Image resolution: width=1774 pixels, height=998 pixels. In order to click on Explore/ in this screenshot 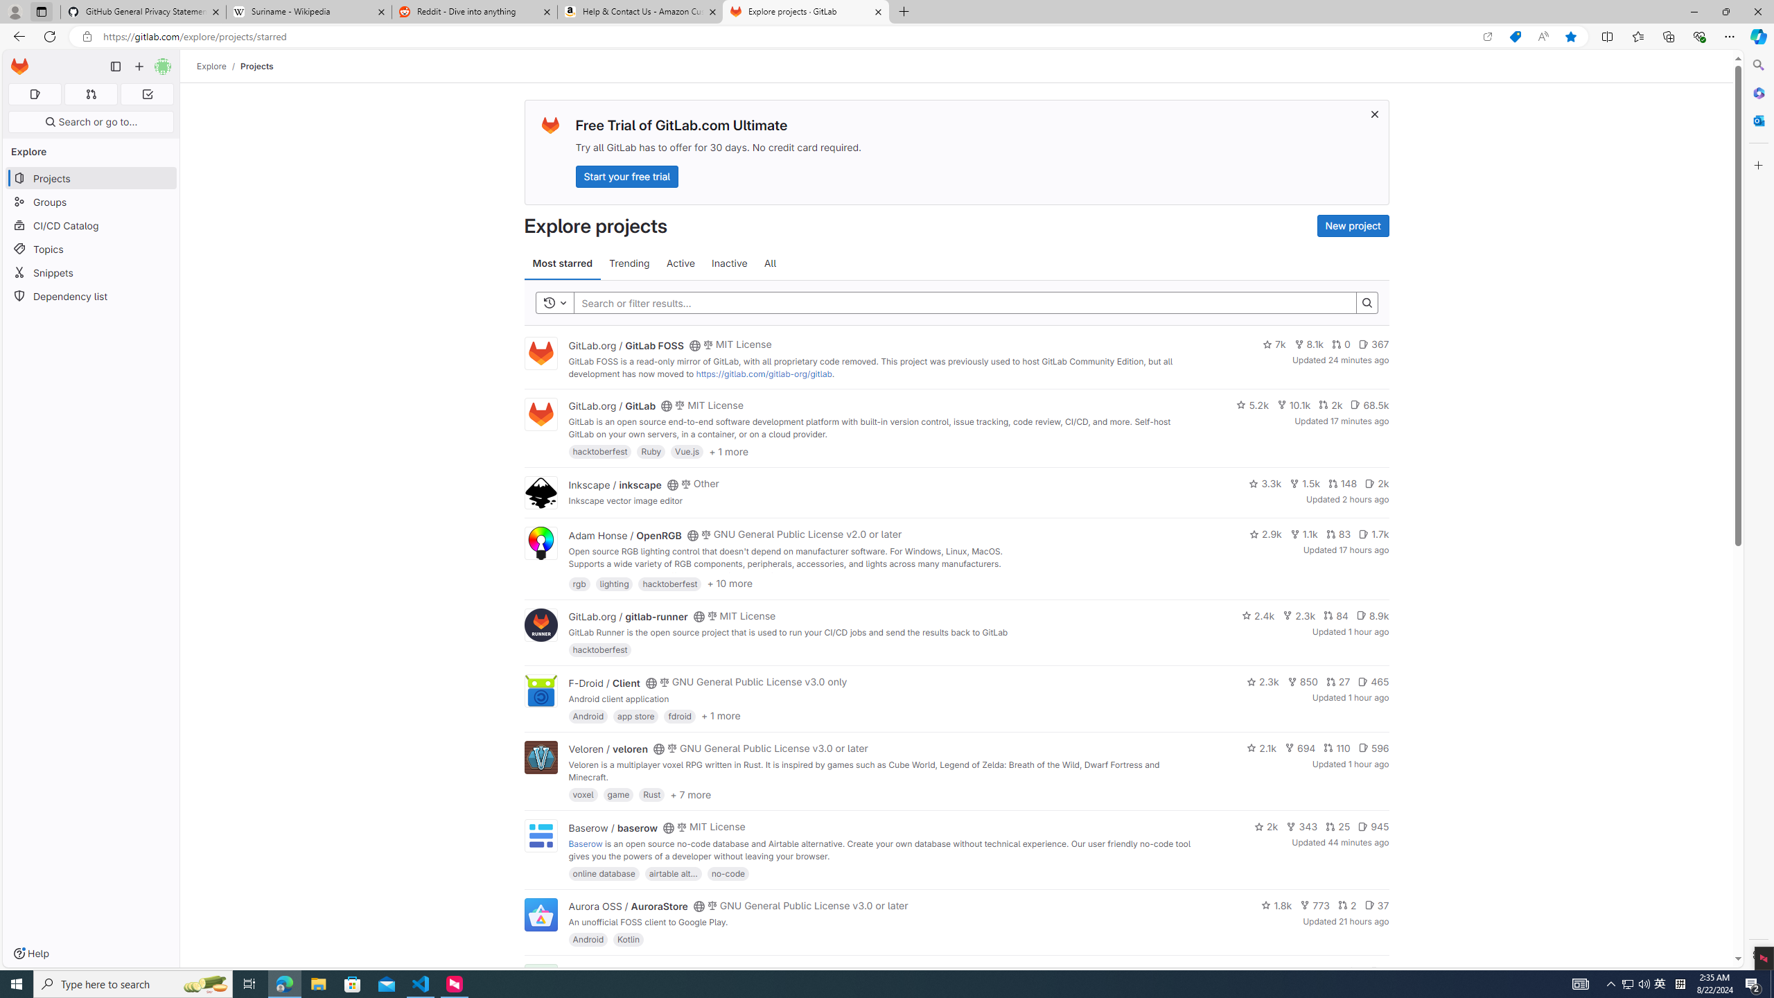, I will do `click(219, 66)`.